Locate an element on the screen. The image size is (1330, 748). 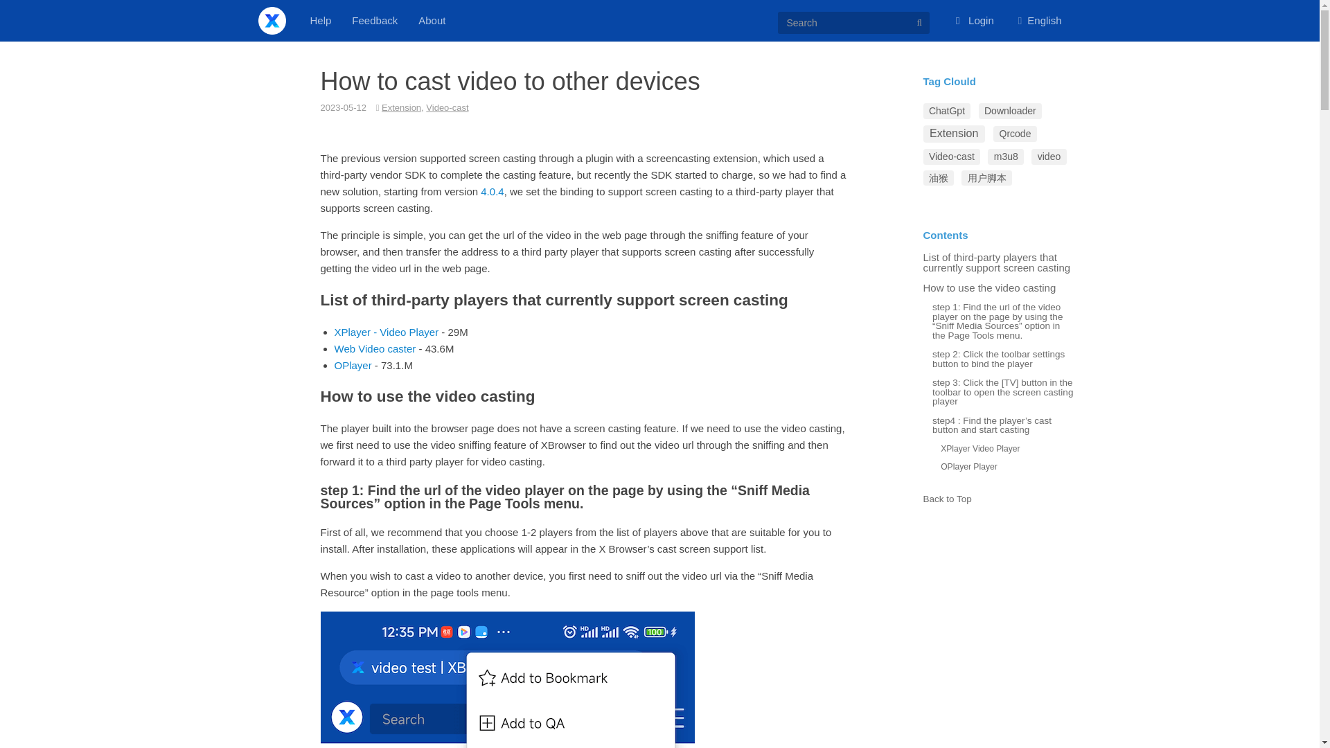
Feedback is located at coordinates (375, 20).